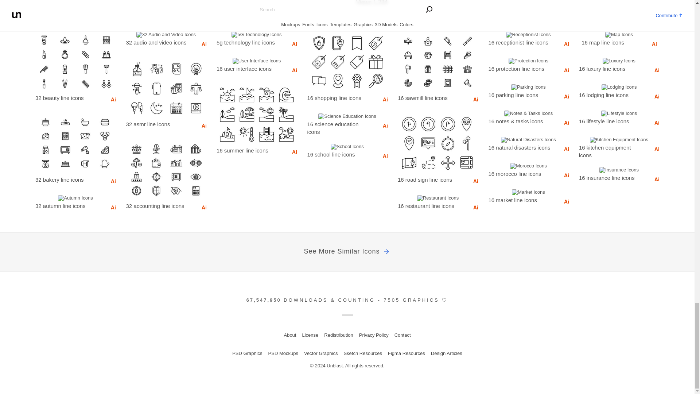 The image size is (700, 394). Describe the element at coordinates (67, 97) in the screenshot. I see `32 beauty line icons` at that location.